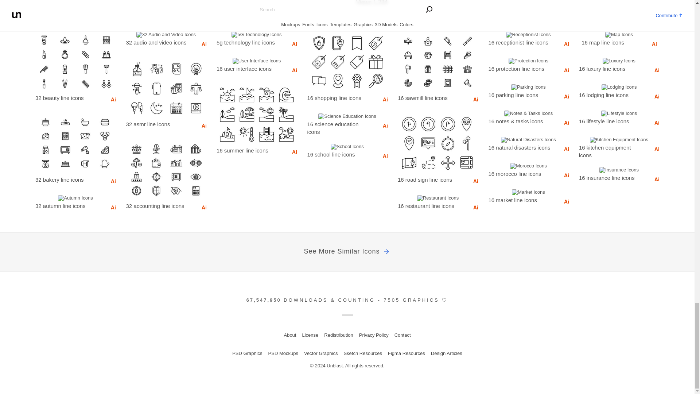 The image size is (700, 394). Describe the element at coordinates (67, 97) in the screenshot. I see `32 beauty line icons` at that location.